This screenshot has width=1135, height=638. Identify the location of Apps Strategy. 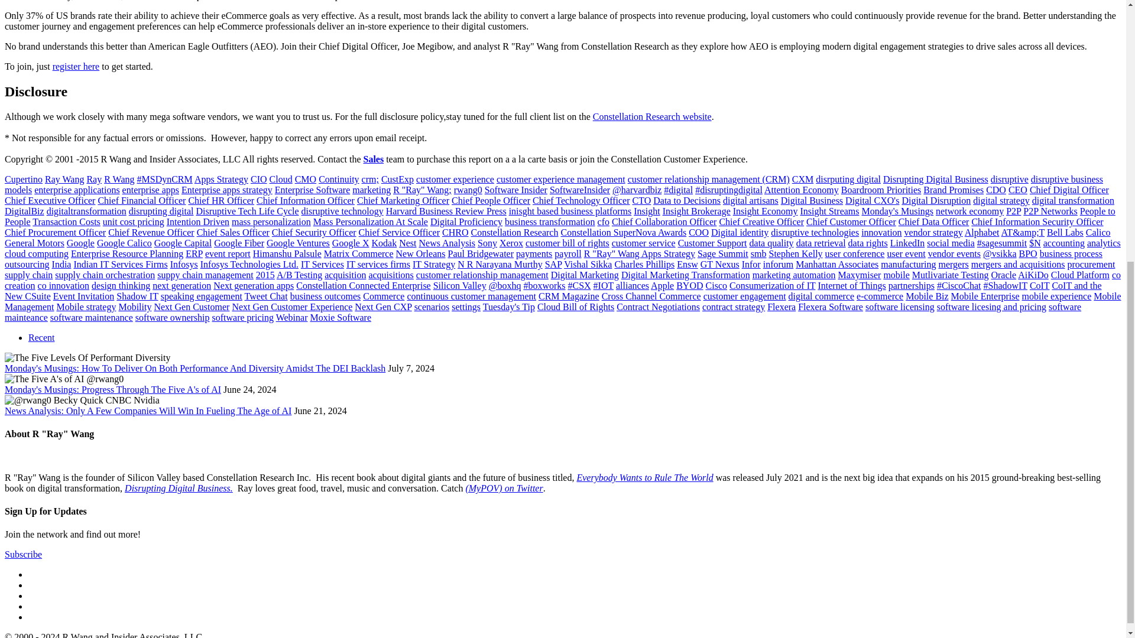
(221, 179).